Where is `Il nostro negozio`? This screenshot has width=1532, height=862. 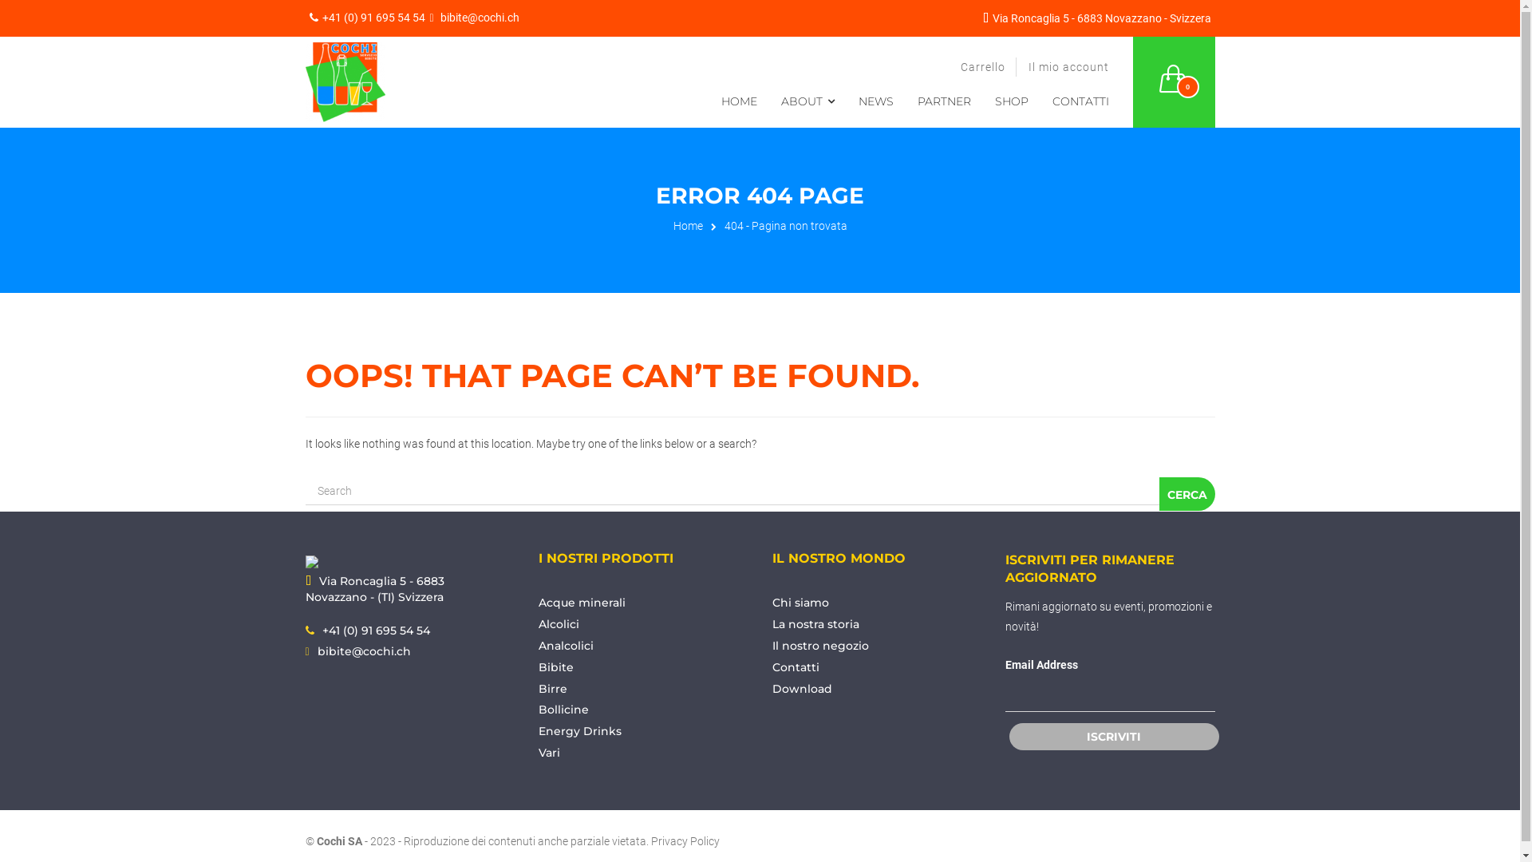
Il nostro negozio is located at coordinates (820, 646).